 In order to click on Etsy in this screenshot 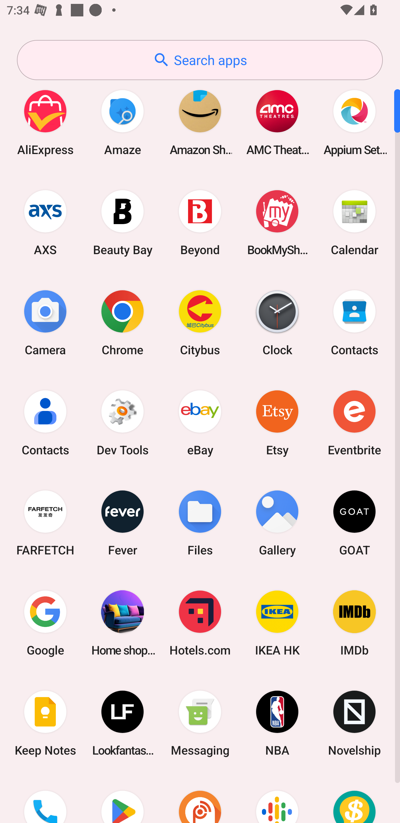, I will do `click(277, 423)`.